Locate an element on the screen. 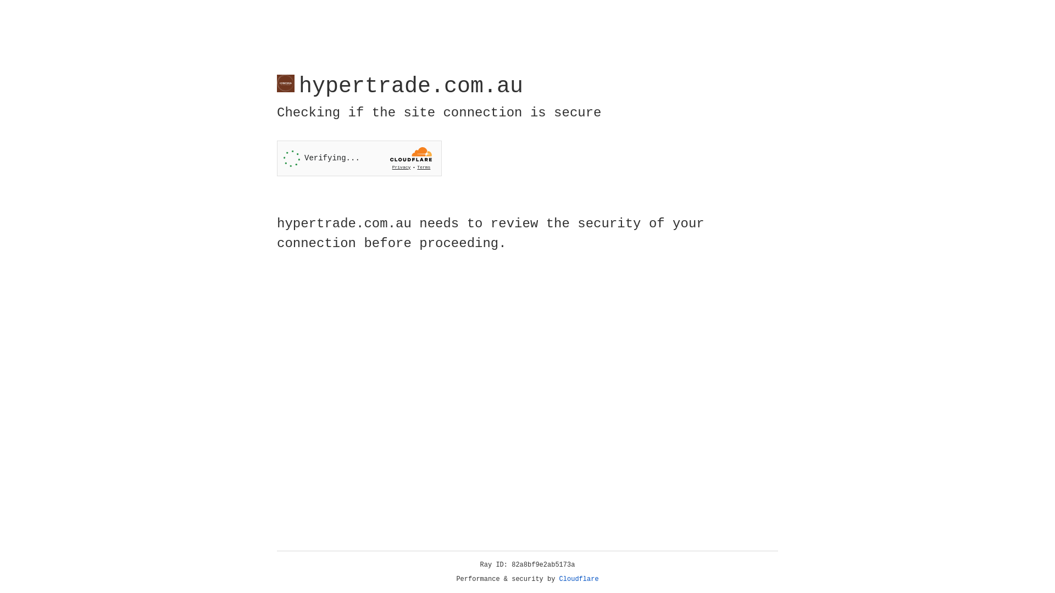 This screenshot has width=1055, height=593. Widget containing a Cloudflare security challenge is located at coordinates (359, 158).